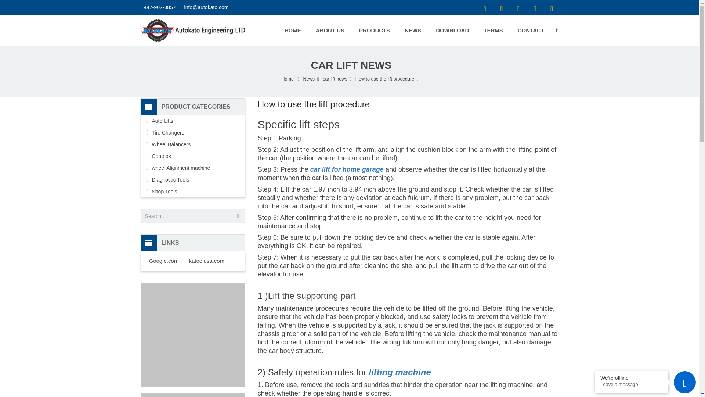 The image size is (705, 397). Describe the element at coordinates (335, 79) in the screenshot. I see `car lift news` at that location.